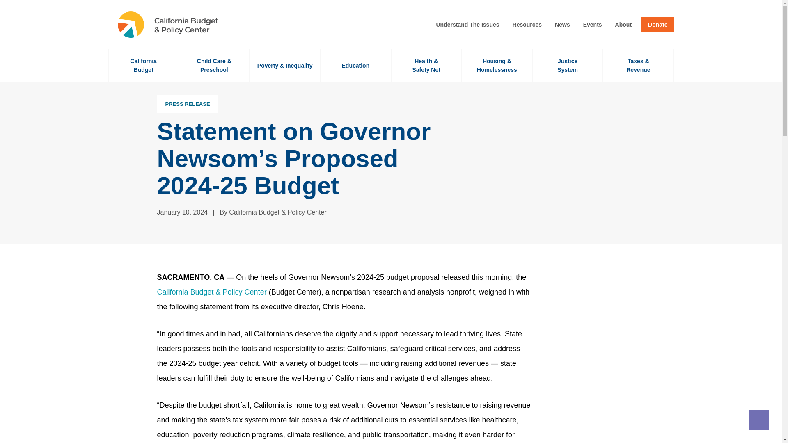 This screenshot has width=788, height=443. What do you see at coordinates (567, 65) in the screenshot?
I see `News` at bounding box center [567, 65].